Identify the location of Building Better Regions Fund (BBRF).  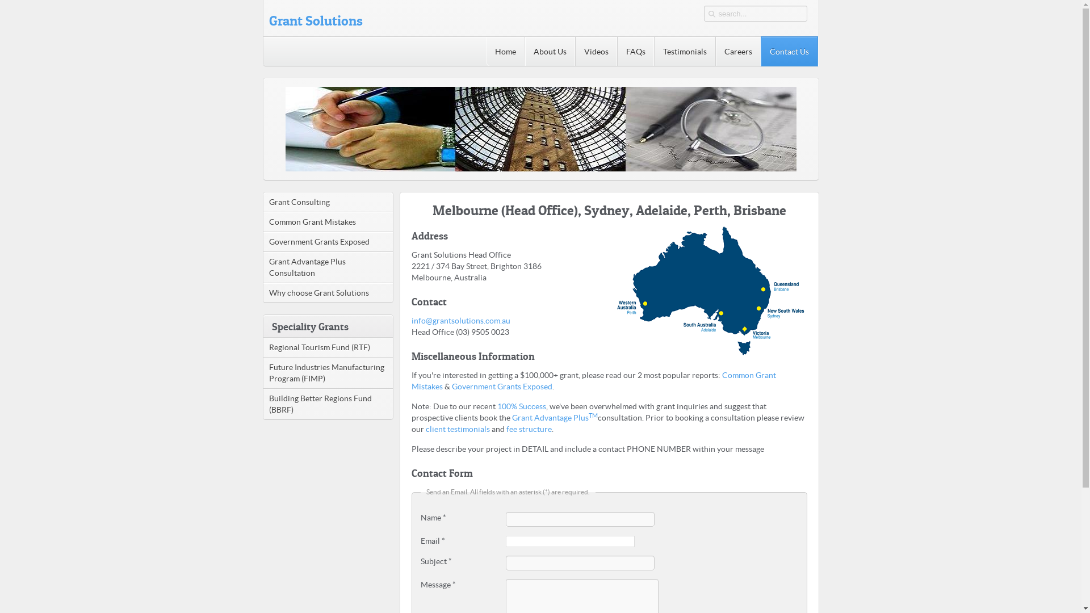
(328, 404).